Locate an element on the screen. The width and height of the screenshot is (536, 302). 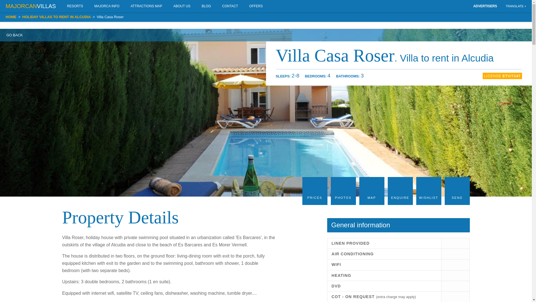
Contact Us is located at coordinates (230, 6).